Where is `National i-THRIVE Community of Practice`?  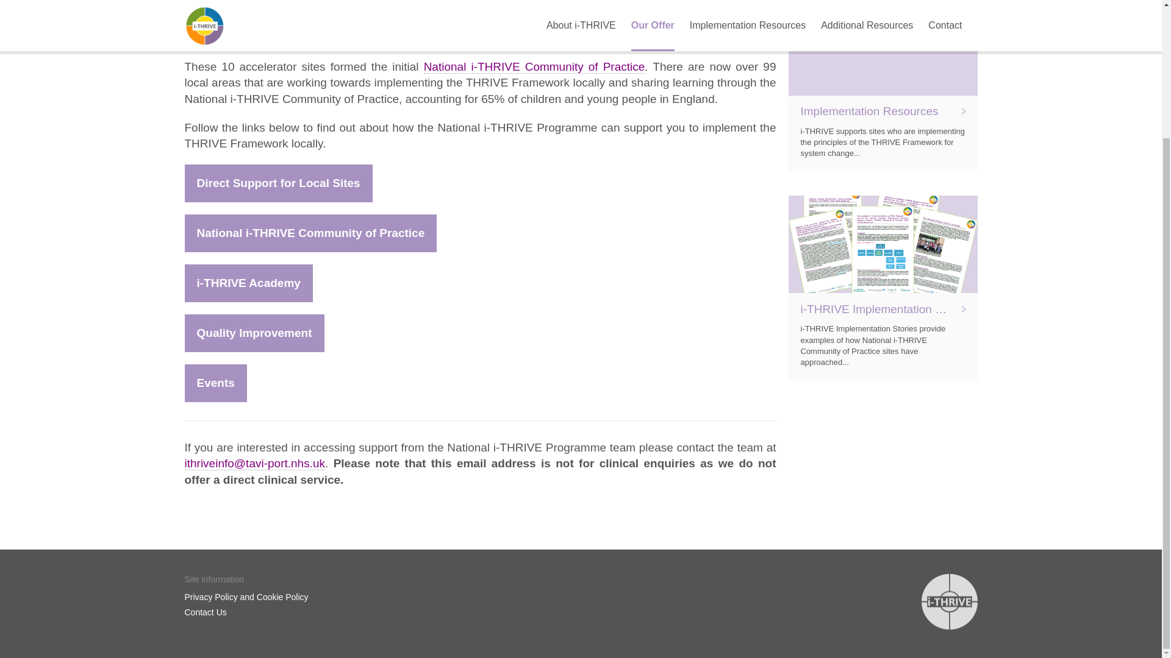 National i-THRIVE Community of Practice is located at coordinates (310, 233).